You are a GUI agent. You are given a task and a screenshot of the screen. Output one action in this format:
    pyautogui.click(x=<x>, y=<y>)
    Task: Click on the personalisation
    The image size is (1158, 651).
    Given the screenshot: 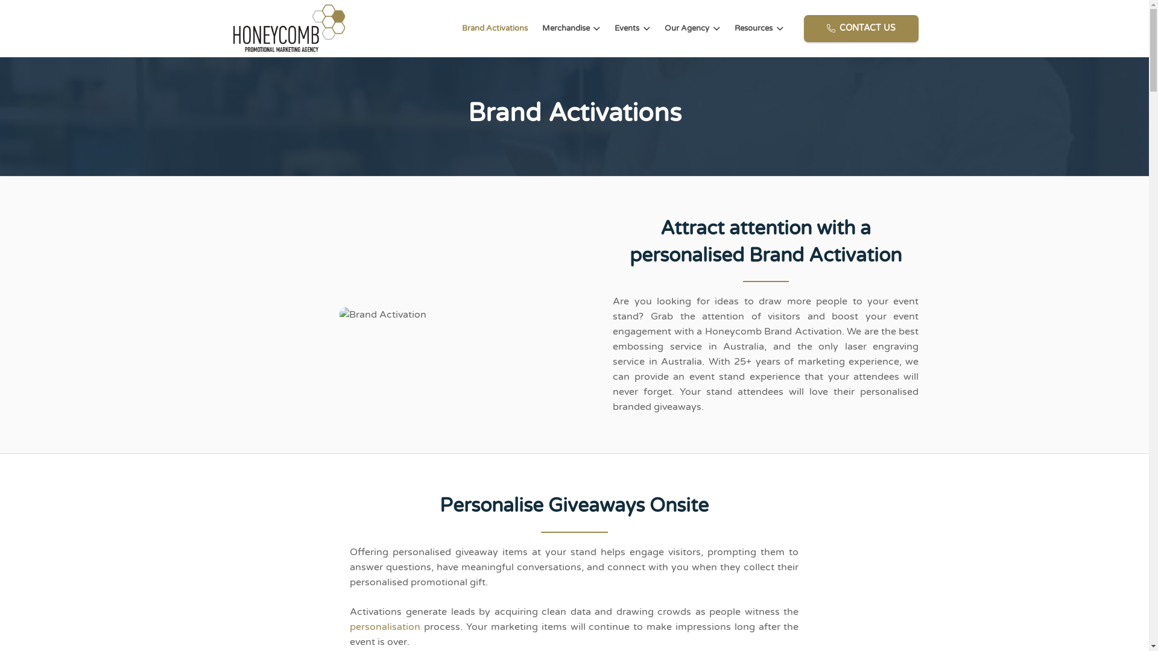 What is the action you would take?
    pyautogui.click(x=385, y=627)
    